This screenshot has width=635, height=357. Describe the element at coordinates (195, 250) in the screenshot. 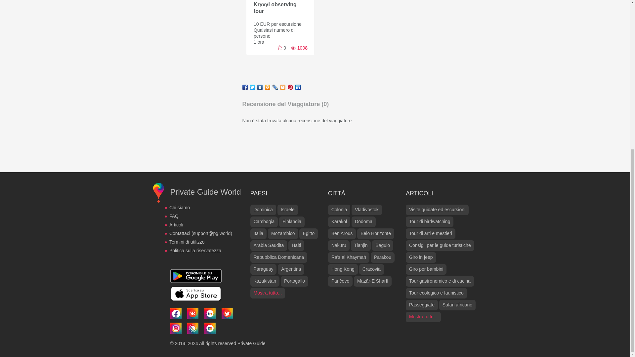

I see `Politica sulla riservatezza` at that location.